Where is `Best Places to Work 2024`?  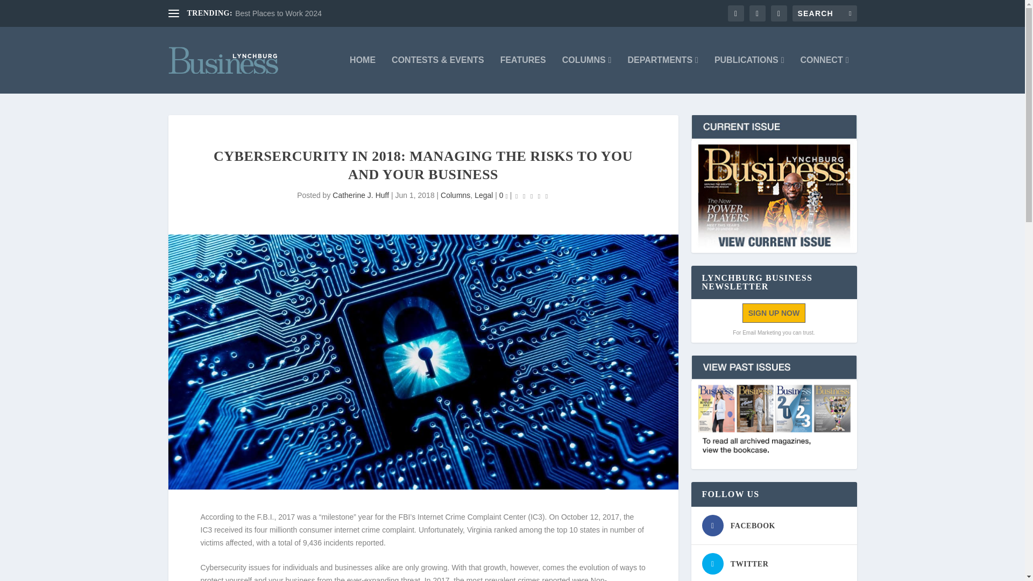
Best Places to Work 2024 is located at coordinates (278, 13).